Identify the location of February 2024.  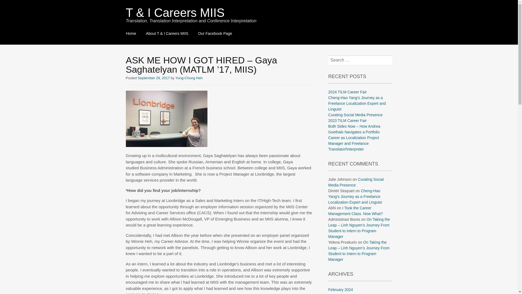
(340, 290).